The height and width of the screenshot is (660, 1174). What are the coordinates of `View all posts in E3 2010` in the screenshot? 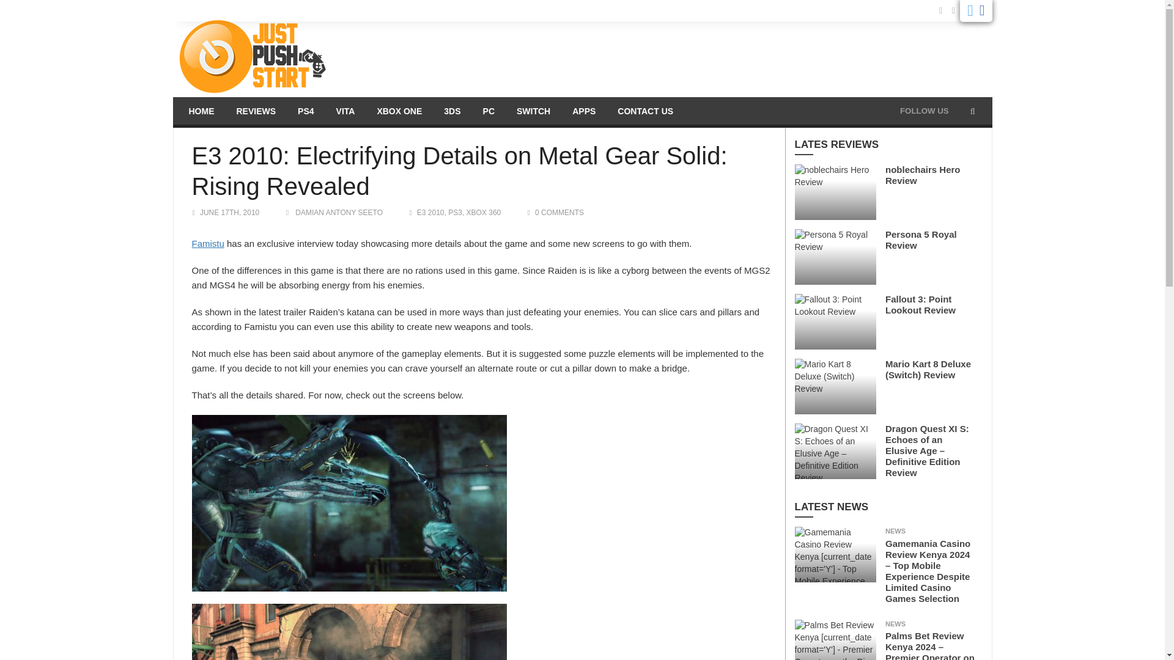 It's located at (430, 213).